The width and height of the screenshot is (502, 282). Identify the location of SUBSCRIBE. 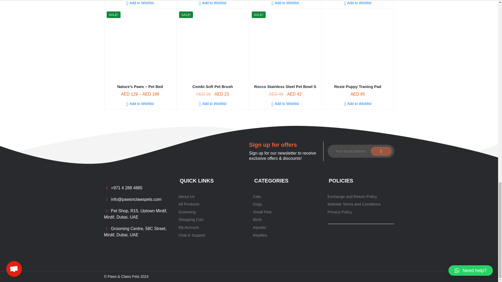
(381, 151).